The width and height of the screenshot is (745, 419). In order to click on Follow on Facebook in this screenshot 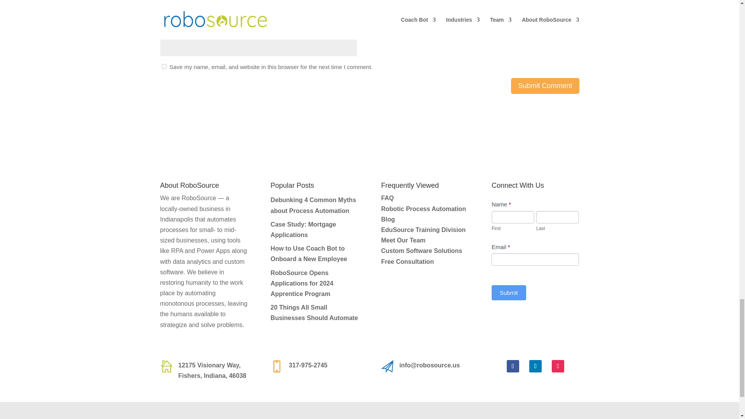, I will do `click(513, 366)`.